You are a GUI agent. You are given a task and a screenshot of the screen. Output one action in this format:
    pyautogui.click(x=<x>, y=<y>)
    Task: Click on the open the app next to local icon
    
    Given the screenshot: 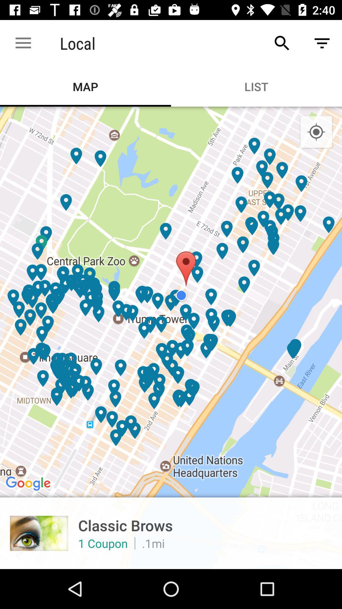 What is the action you would take?
    pyautogui.click(x=282, y=43)
    